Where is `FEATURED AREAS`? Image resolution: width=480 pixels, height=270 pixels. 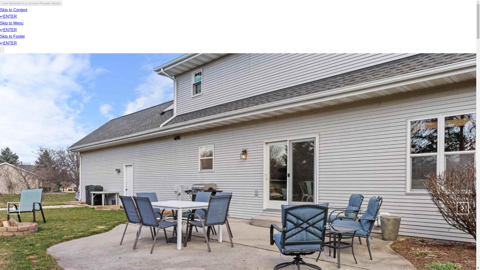 FEATURED AREAS is located at coordinates (246, 12).